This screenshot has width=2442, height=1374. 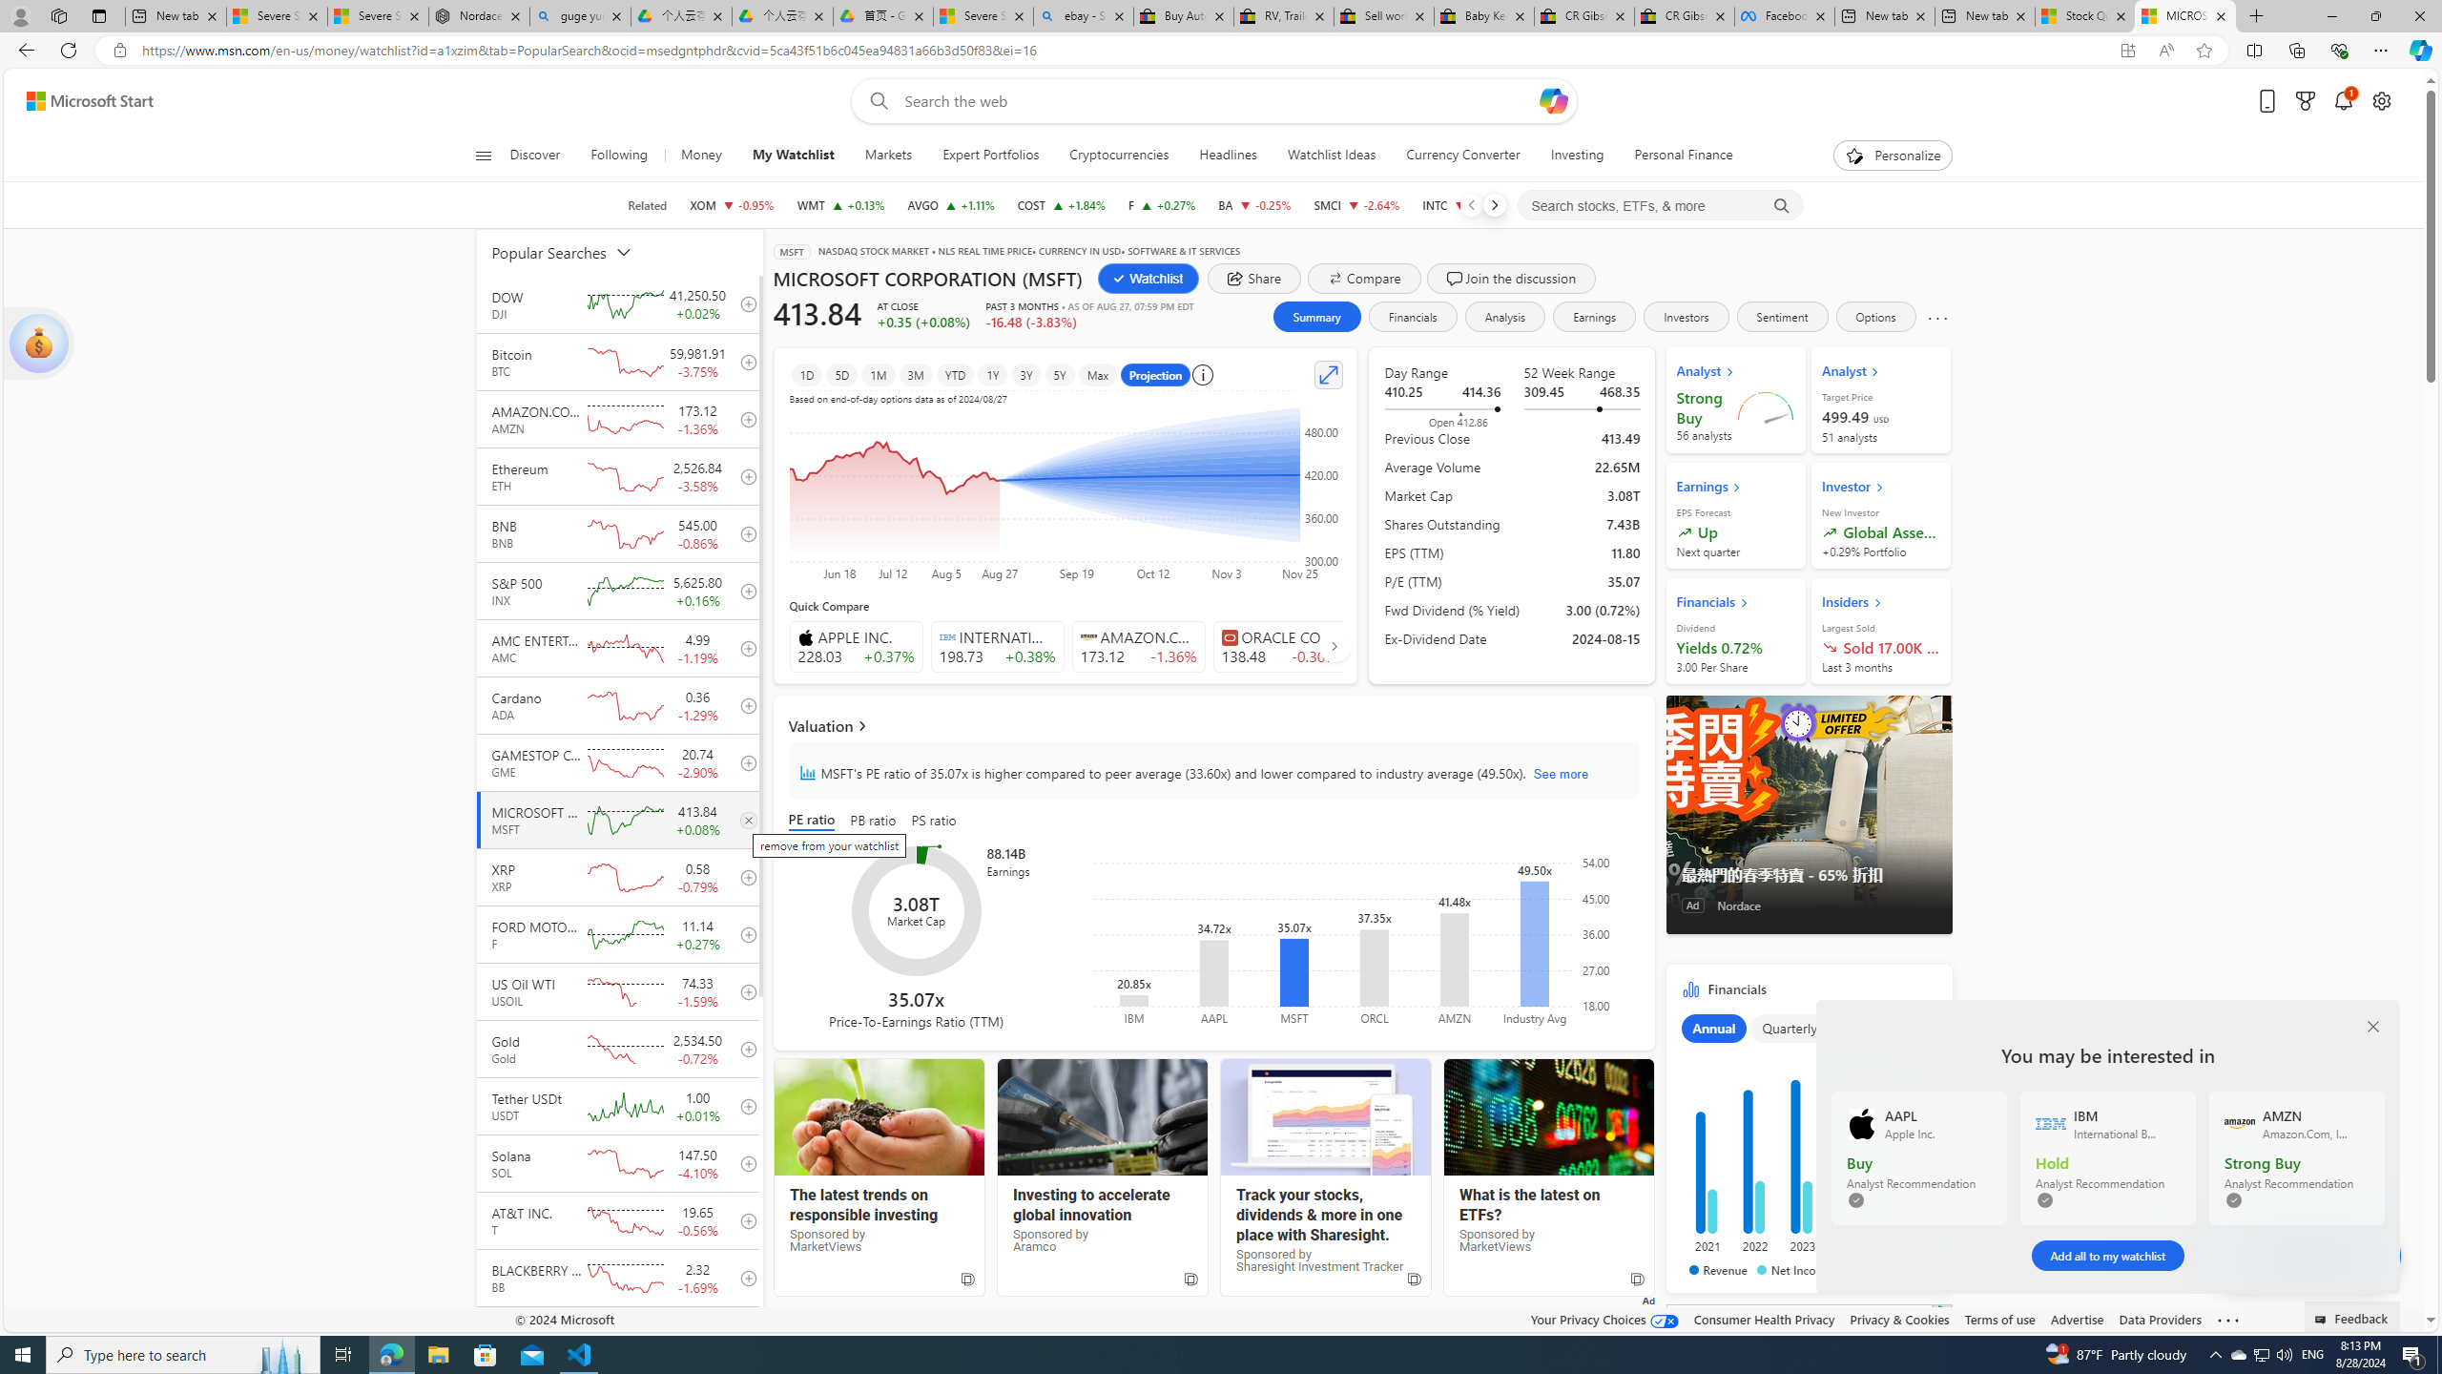 What do you see at coordinates (1362, 939) in the screenshot?
I see `Class: recharts-surface` at bounding box center [1362, 939].